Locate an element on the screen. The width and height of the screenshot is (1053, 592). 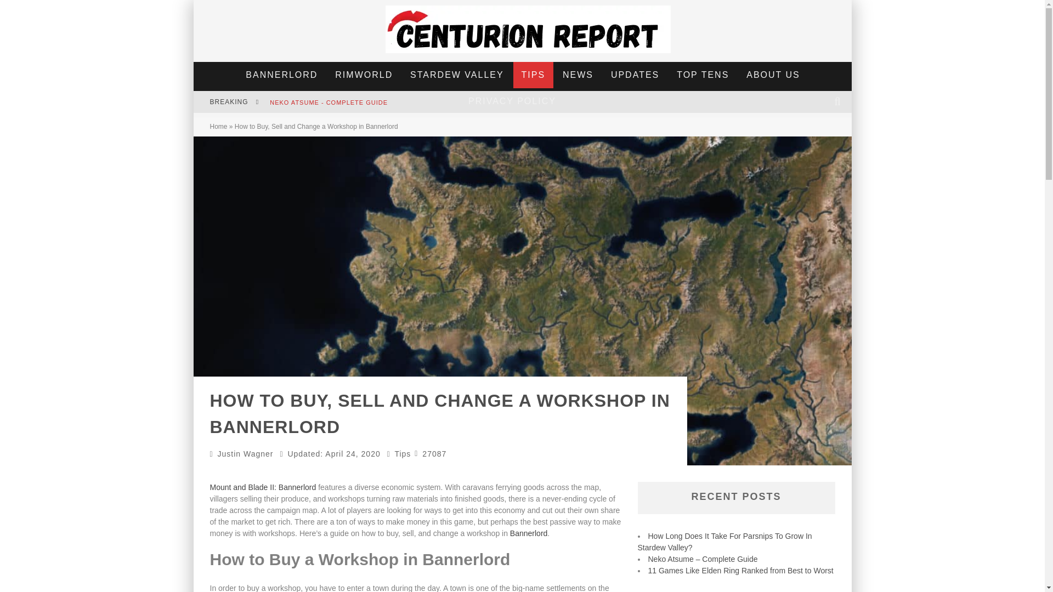
NEWS is located at coordinates (578, 75).